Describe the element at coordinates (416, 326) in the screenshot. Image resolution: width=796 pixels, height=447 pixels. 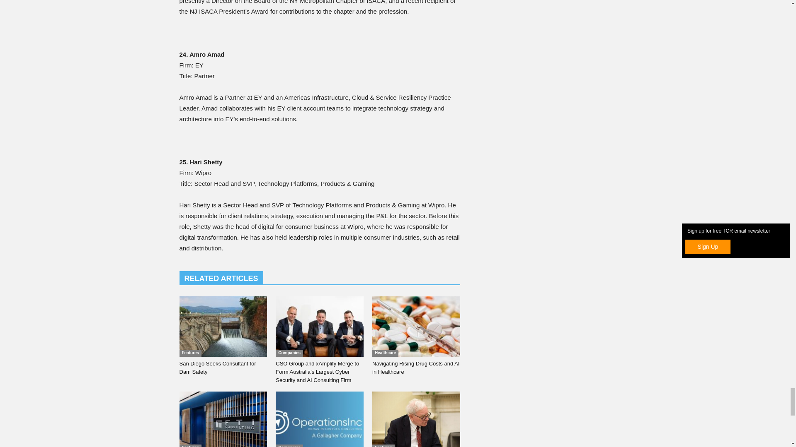
I see `Navigating Rising Drug Costs and AI in Healthcare` at that location.